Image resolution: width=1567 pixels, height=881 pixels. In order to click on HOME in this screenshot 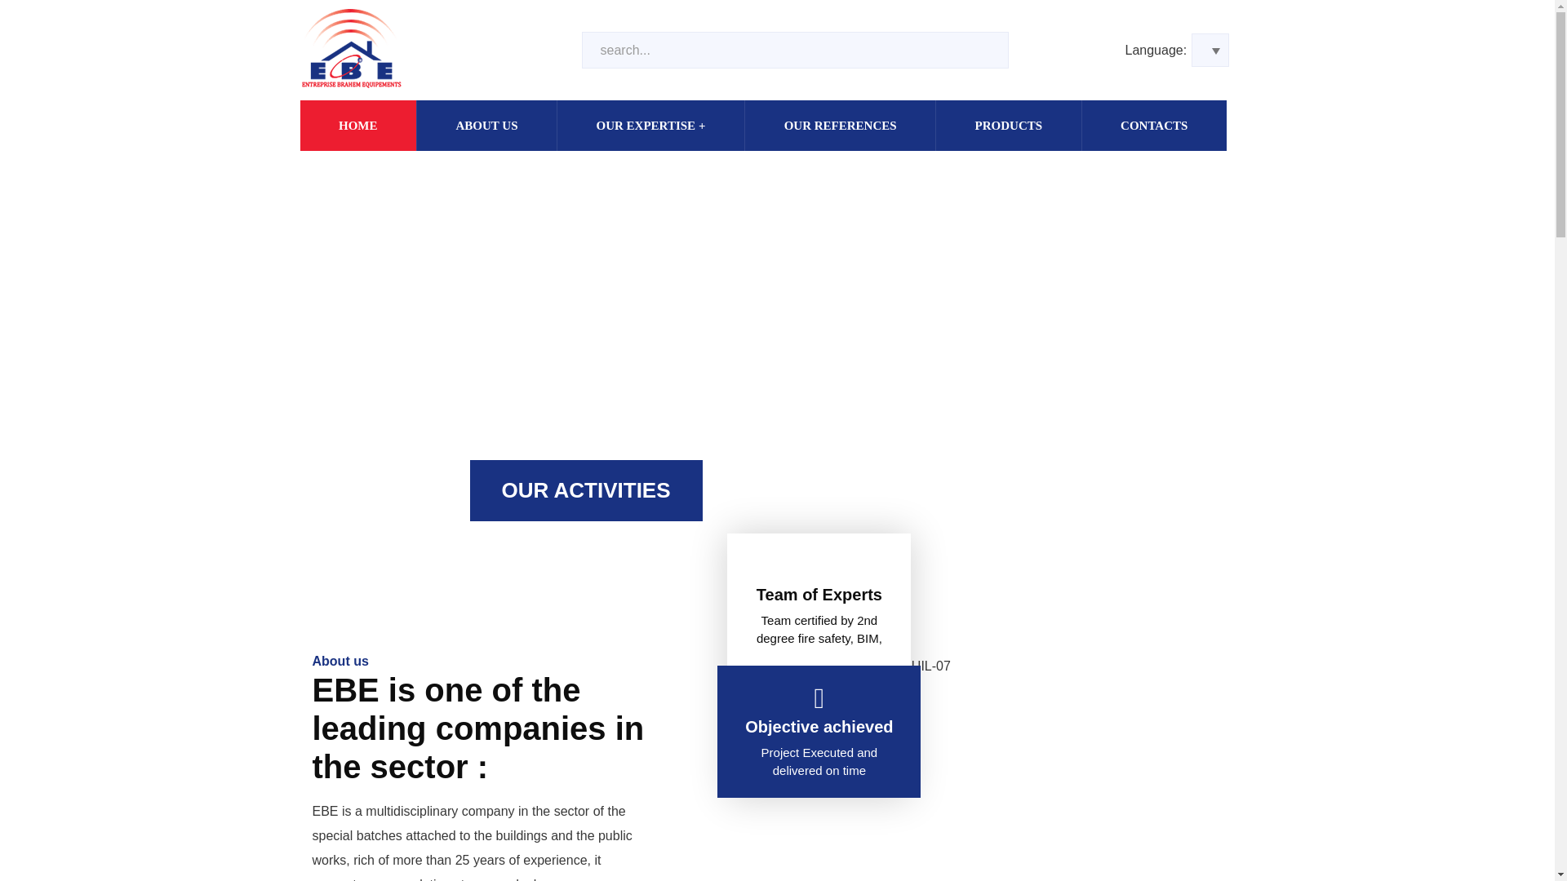, I will do `click(359, 126)`.